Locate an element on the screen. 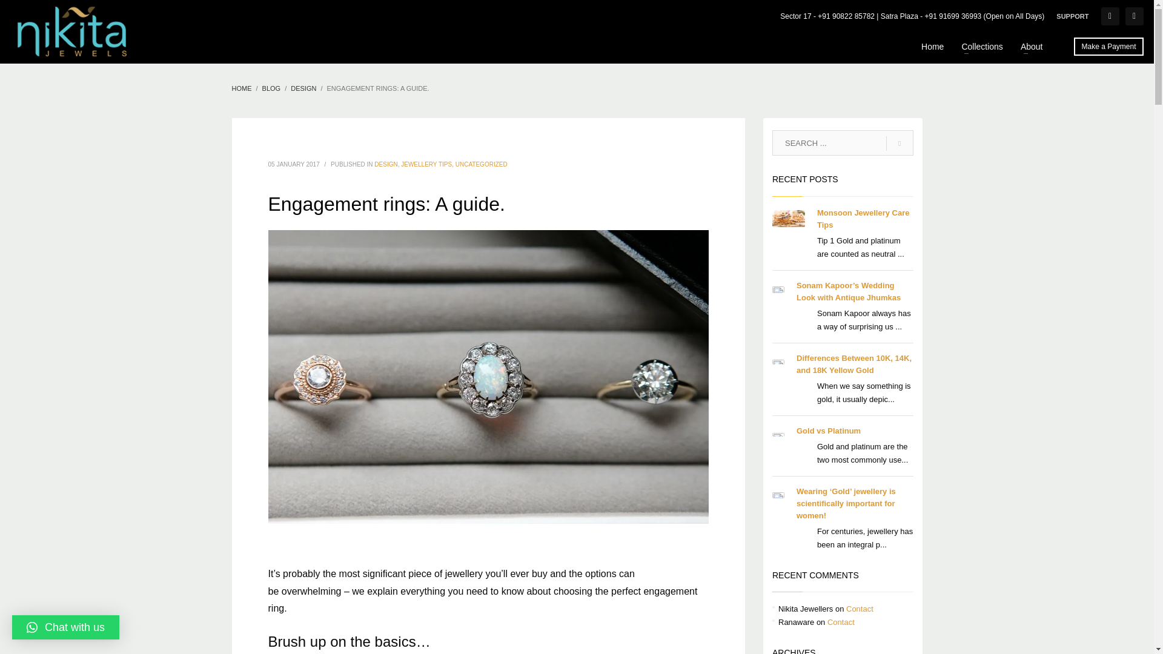  UNCATEGORIZED is located at coordinates (481, 163).